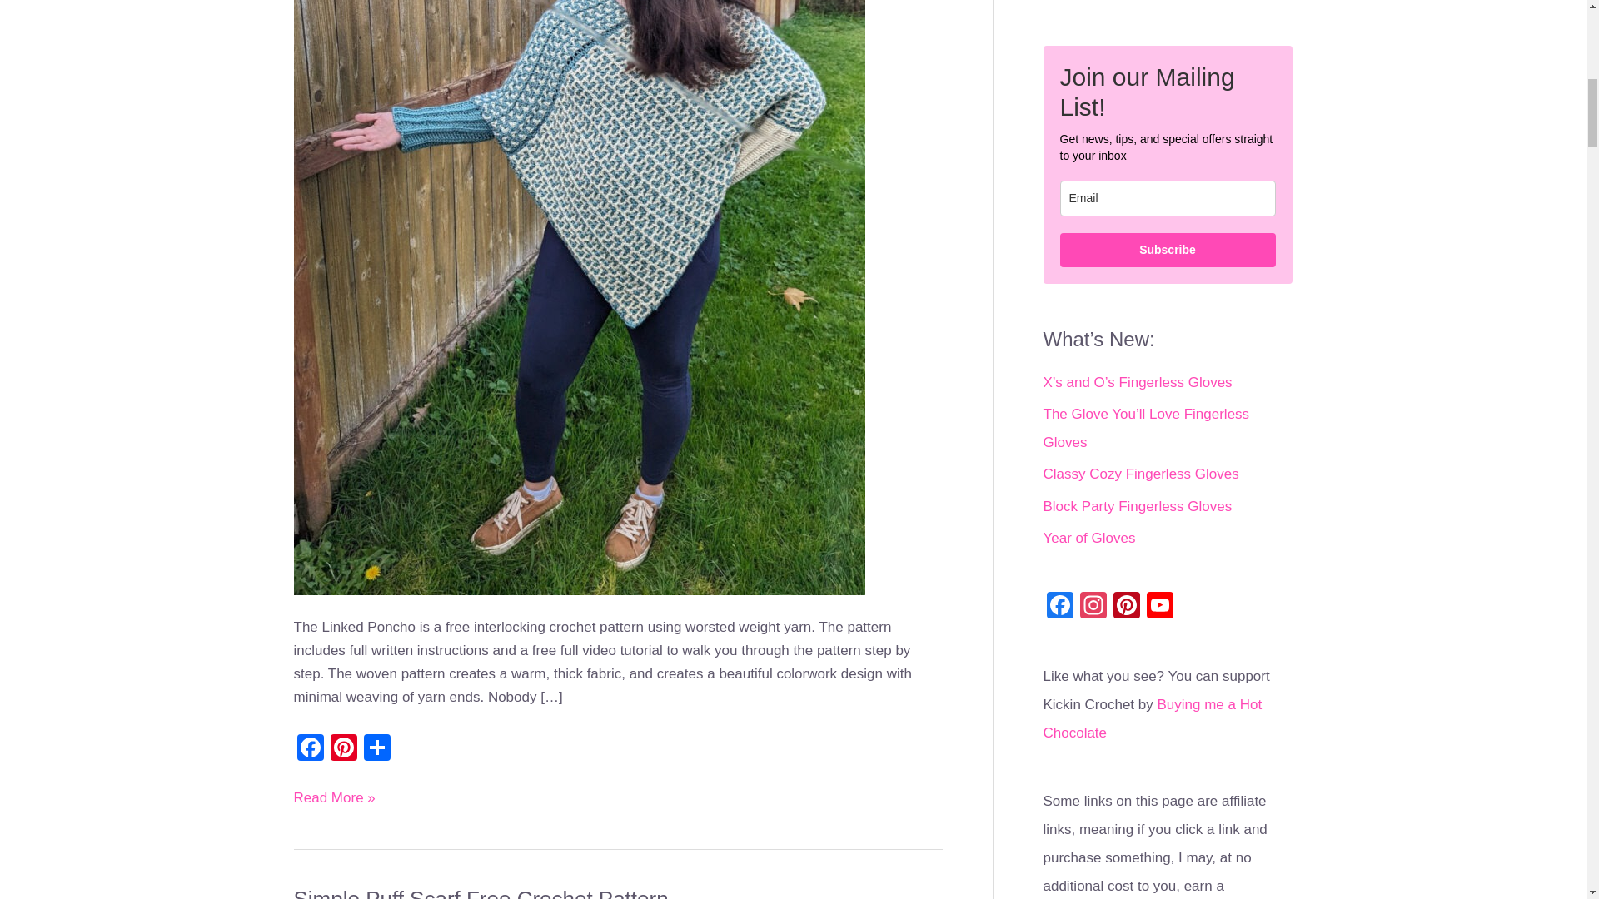 The image size is (1599, 899). Describe the element at coordinates (480, 892) in the screenshot. I see `Simple Puff Scarf Free Crochet Pattern` at that location.